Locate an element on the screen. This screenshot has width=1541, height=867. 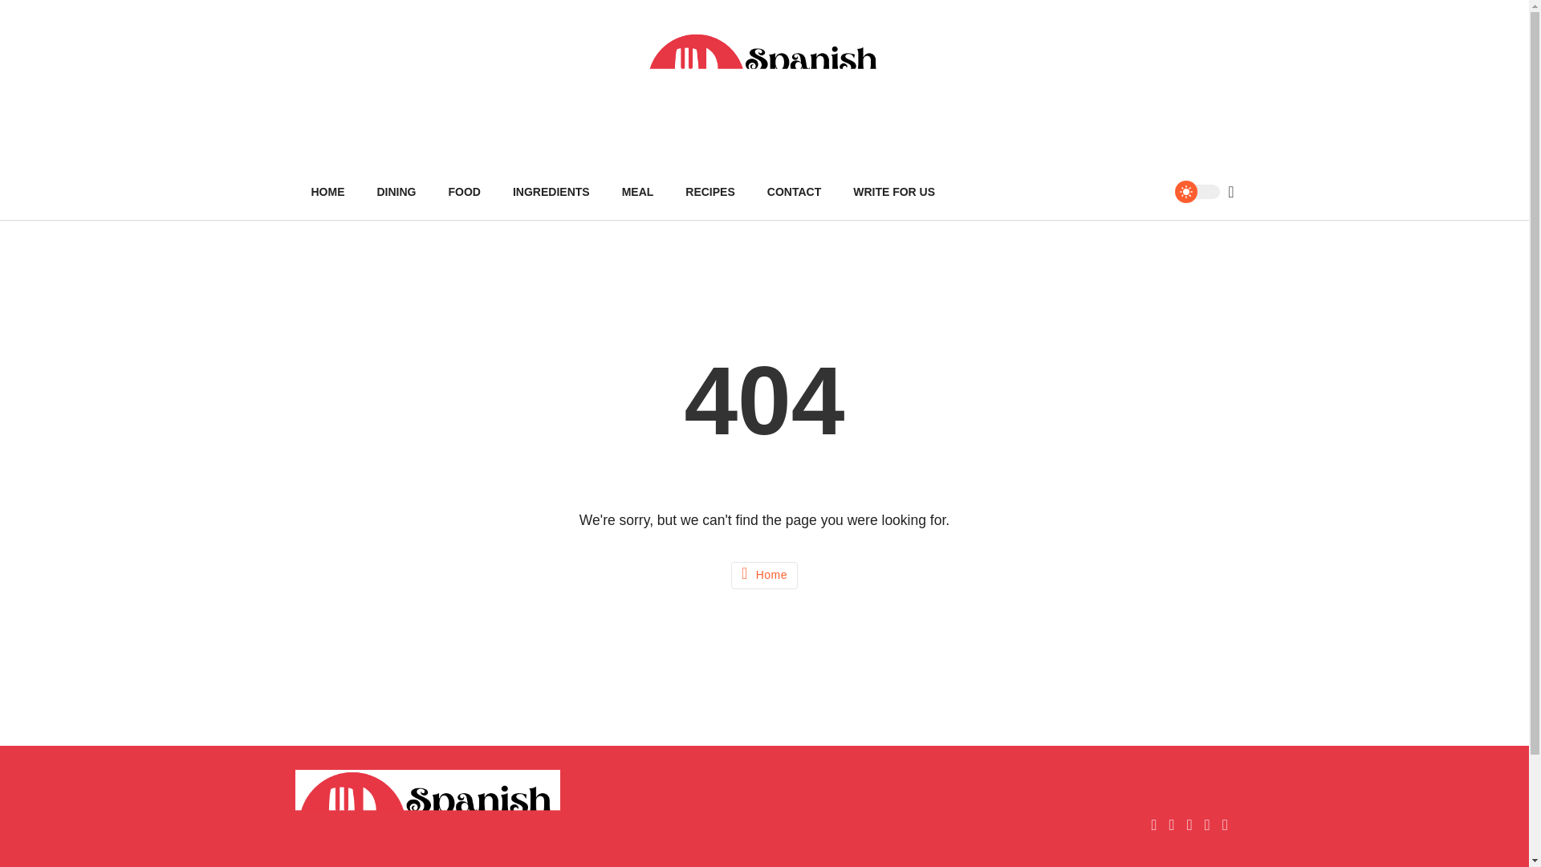
CONTACT is located at coordinates (794, 192).